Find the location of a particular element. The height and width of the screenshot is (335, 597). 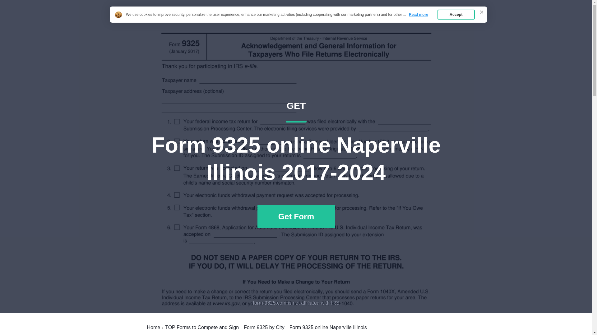

Form 9325 is located at coordinates (202, 327).